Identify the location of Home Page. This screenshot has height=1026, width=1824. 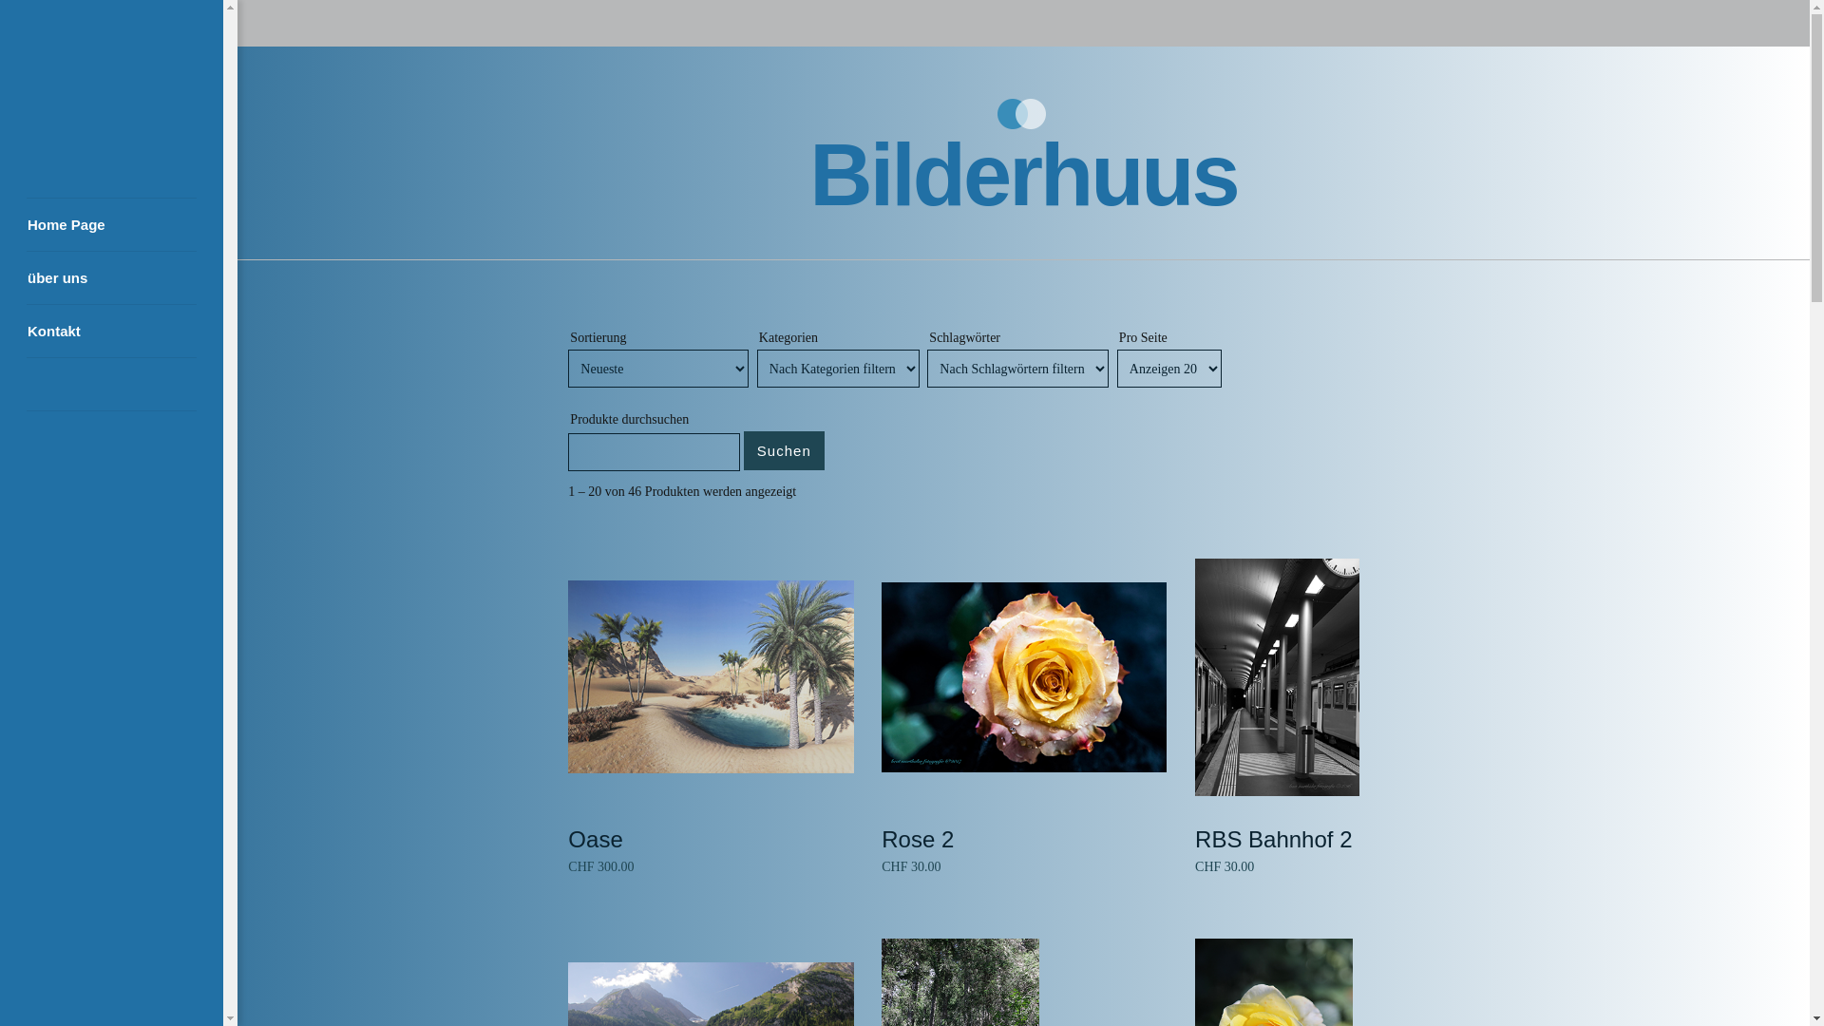
(112, 224).